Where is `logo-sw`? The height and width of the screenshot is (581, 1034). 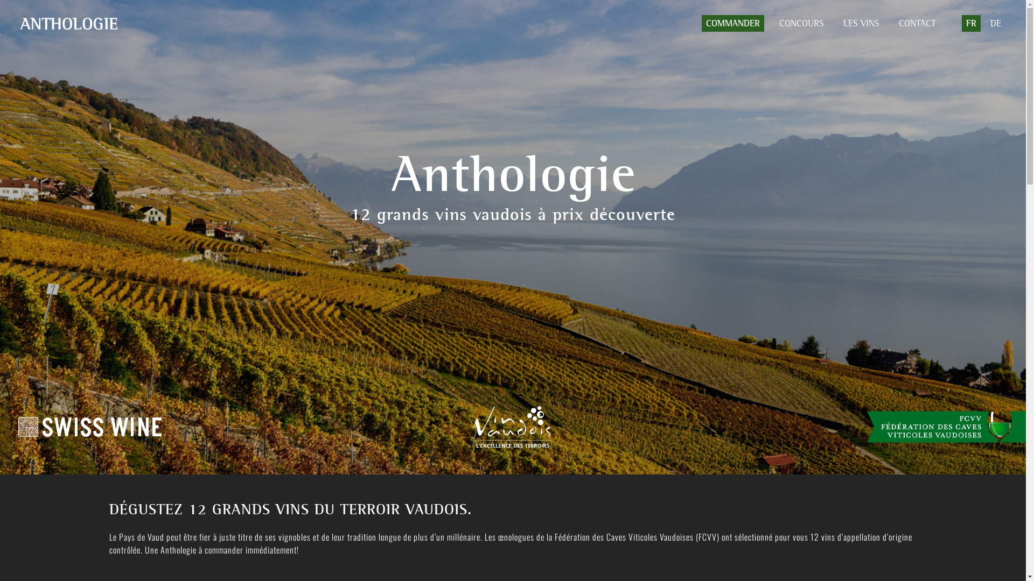 logo-sw is located at coordinates (90, 427).